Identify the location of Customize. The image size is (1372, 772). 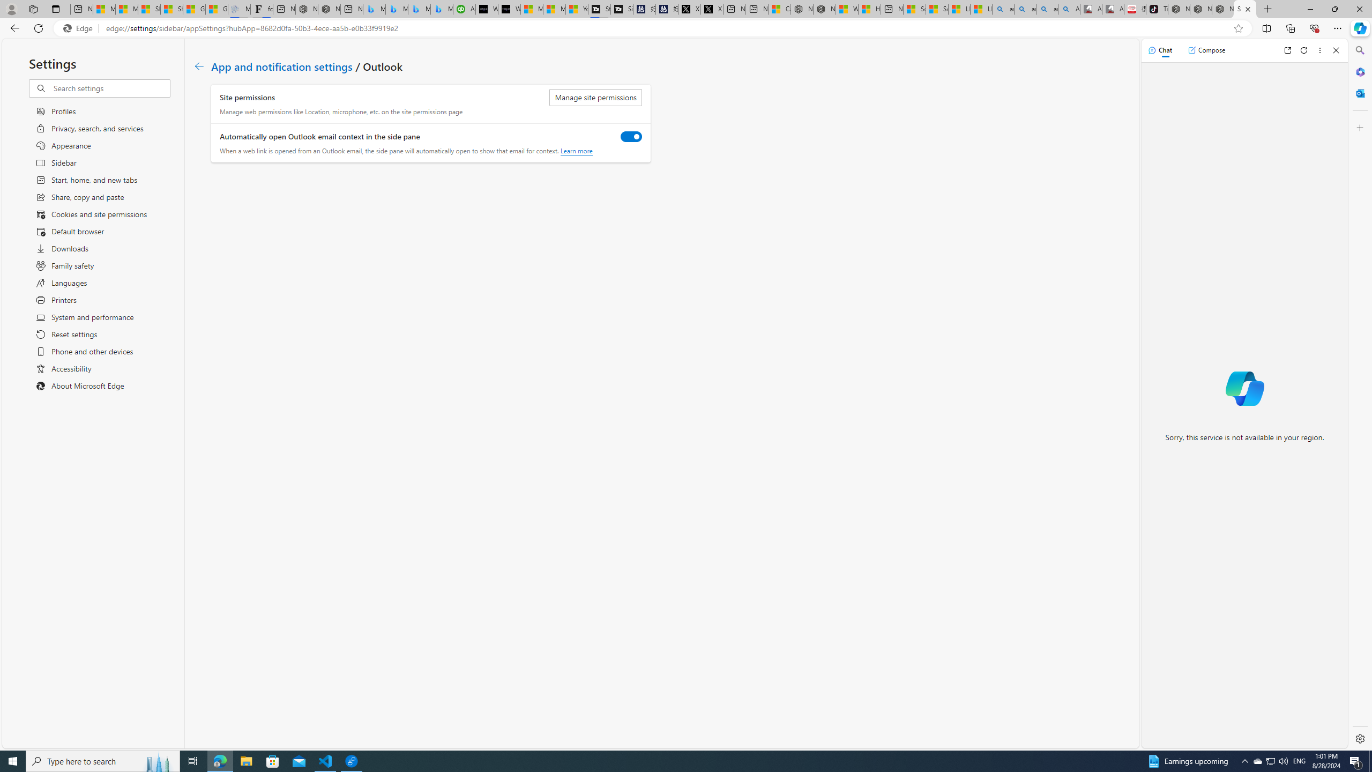
(1359, 128).